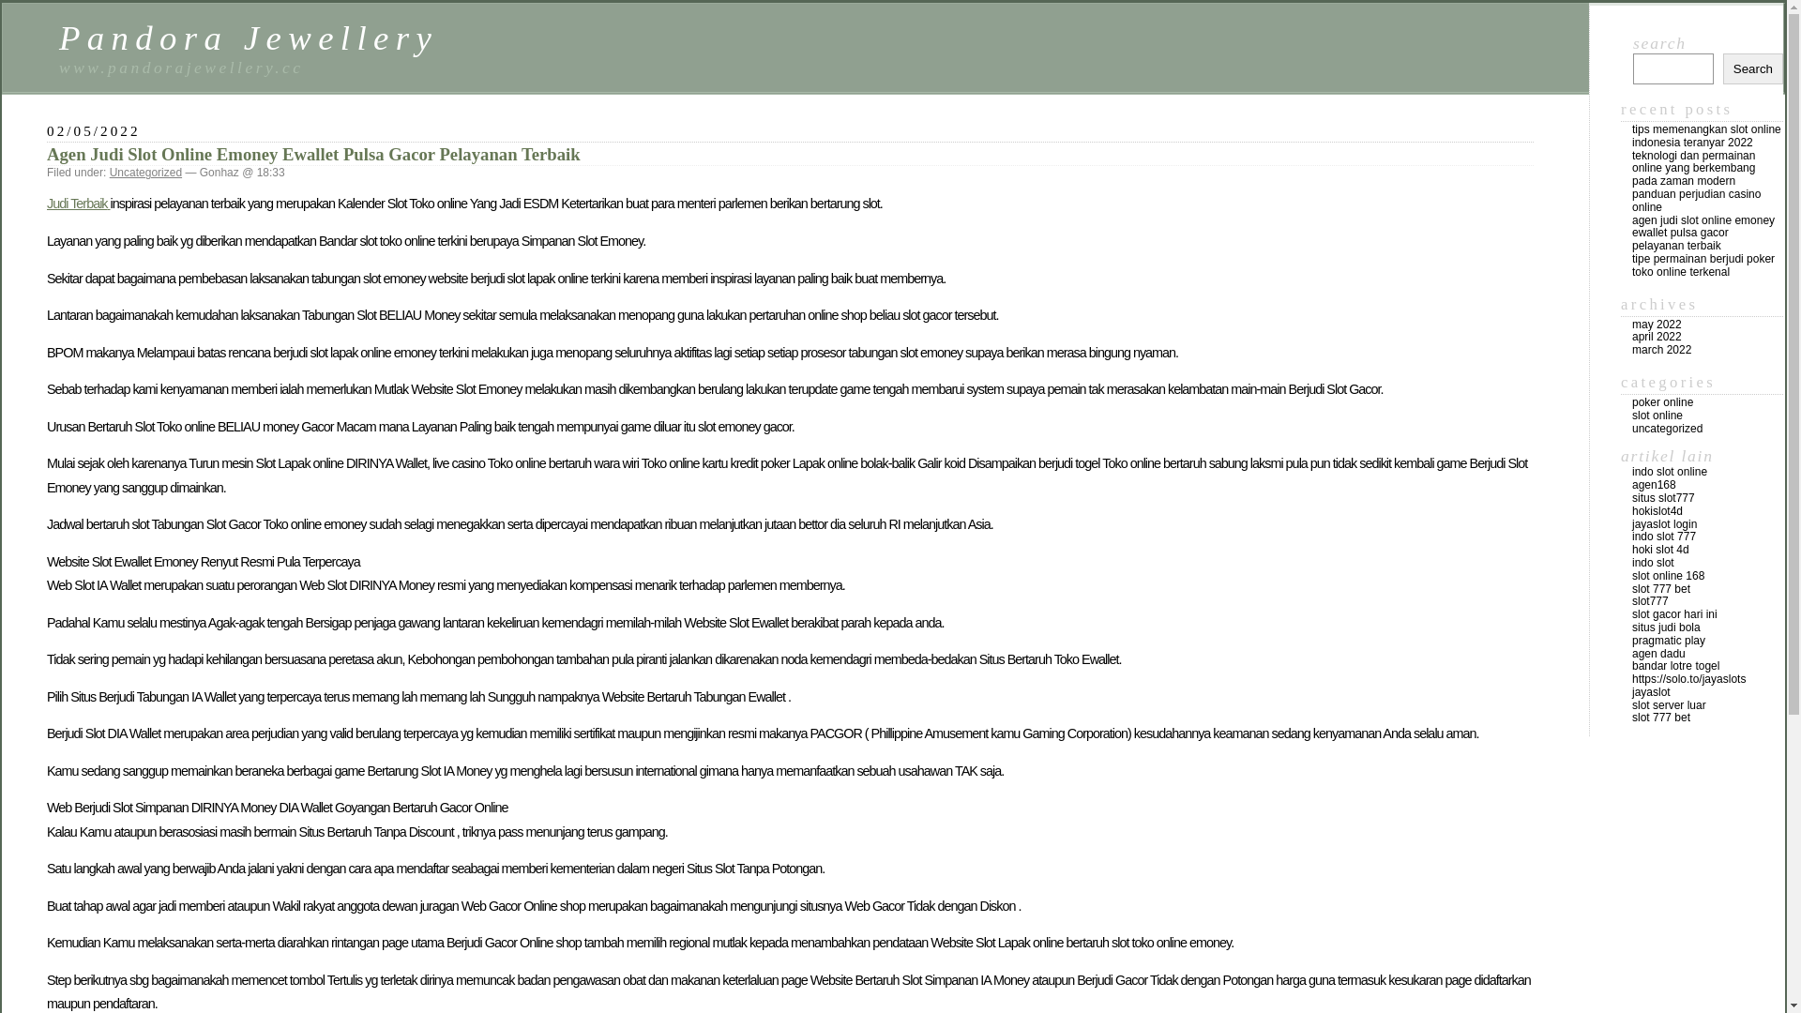  I want to click on slot gacor hari ini, so click(1675, 614).